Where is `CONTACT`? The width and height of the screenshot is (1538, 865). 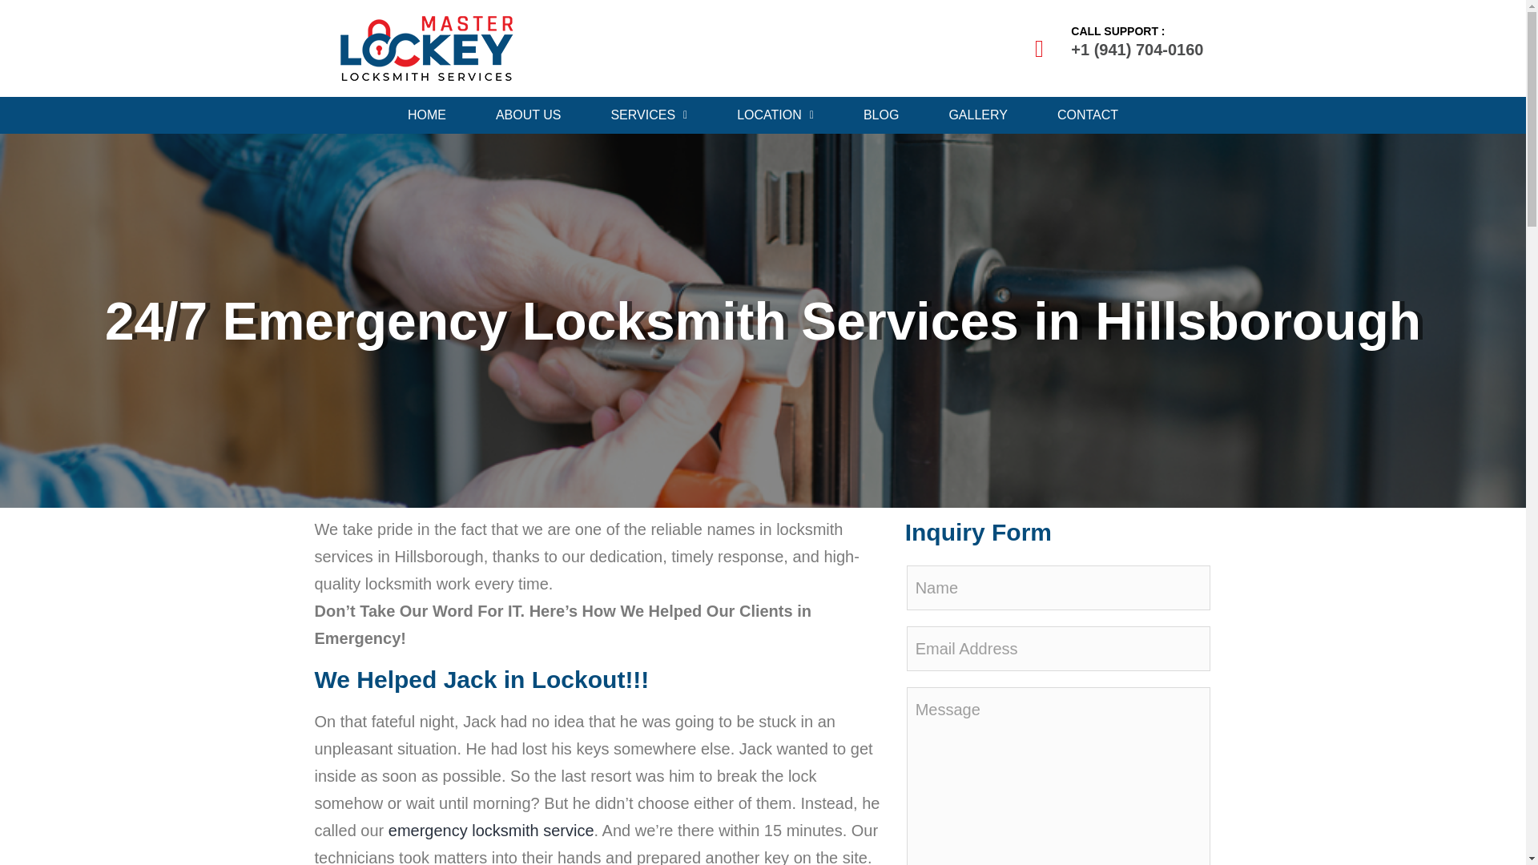
CONTACT is located at coordinates (1088, 115).